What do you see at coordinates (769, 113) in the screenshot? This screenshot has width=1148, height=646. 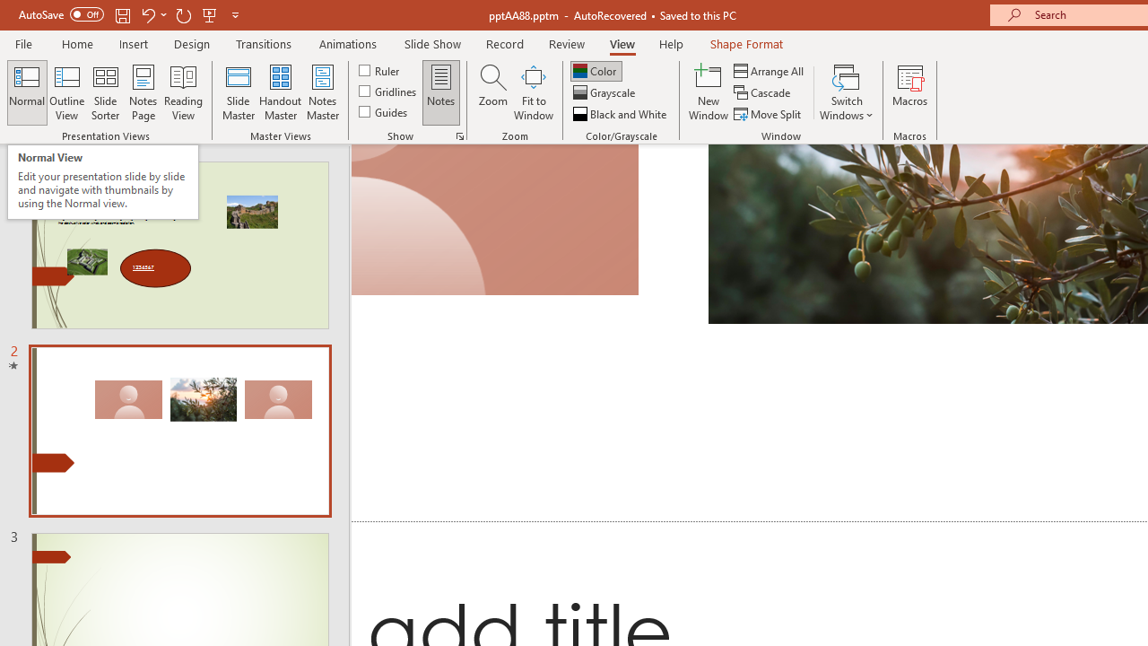 I see `Move Split` at bounding box center [769, 113].